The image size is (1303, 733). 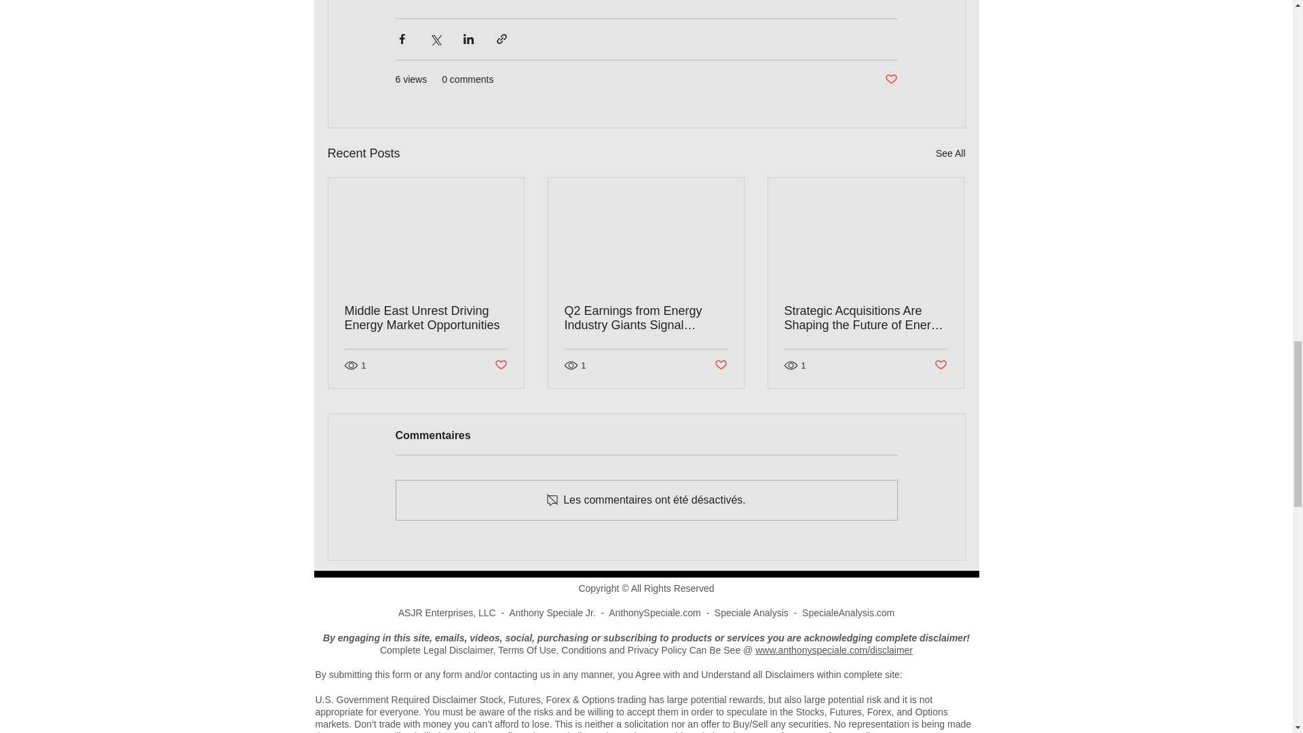 I want to click on See All, so click(x=950, y=153).